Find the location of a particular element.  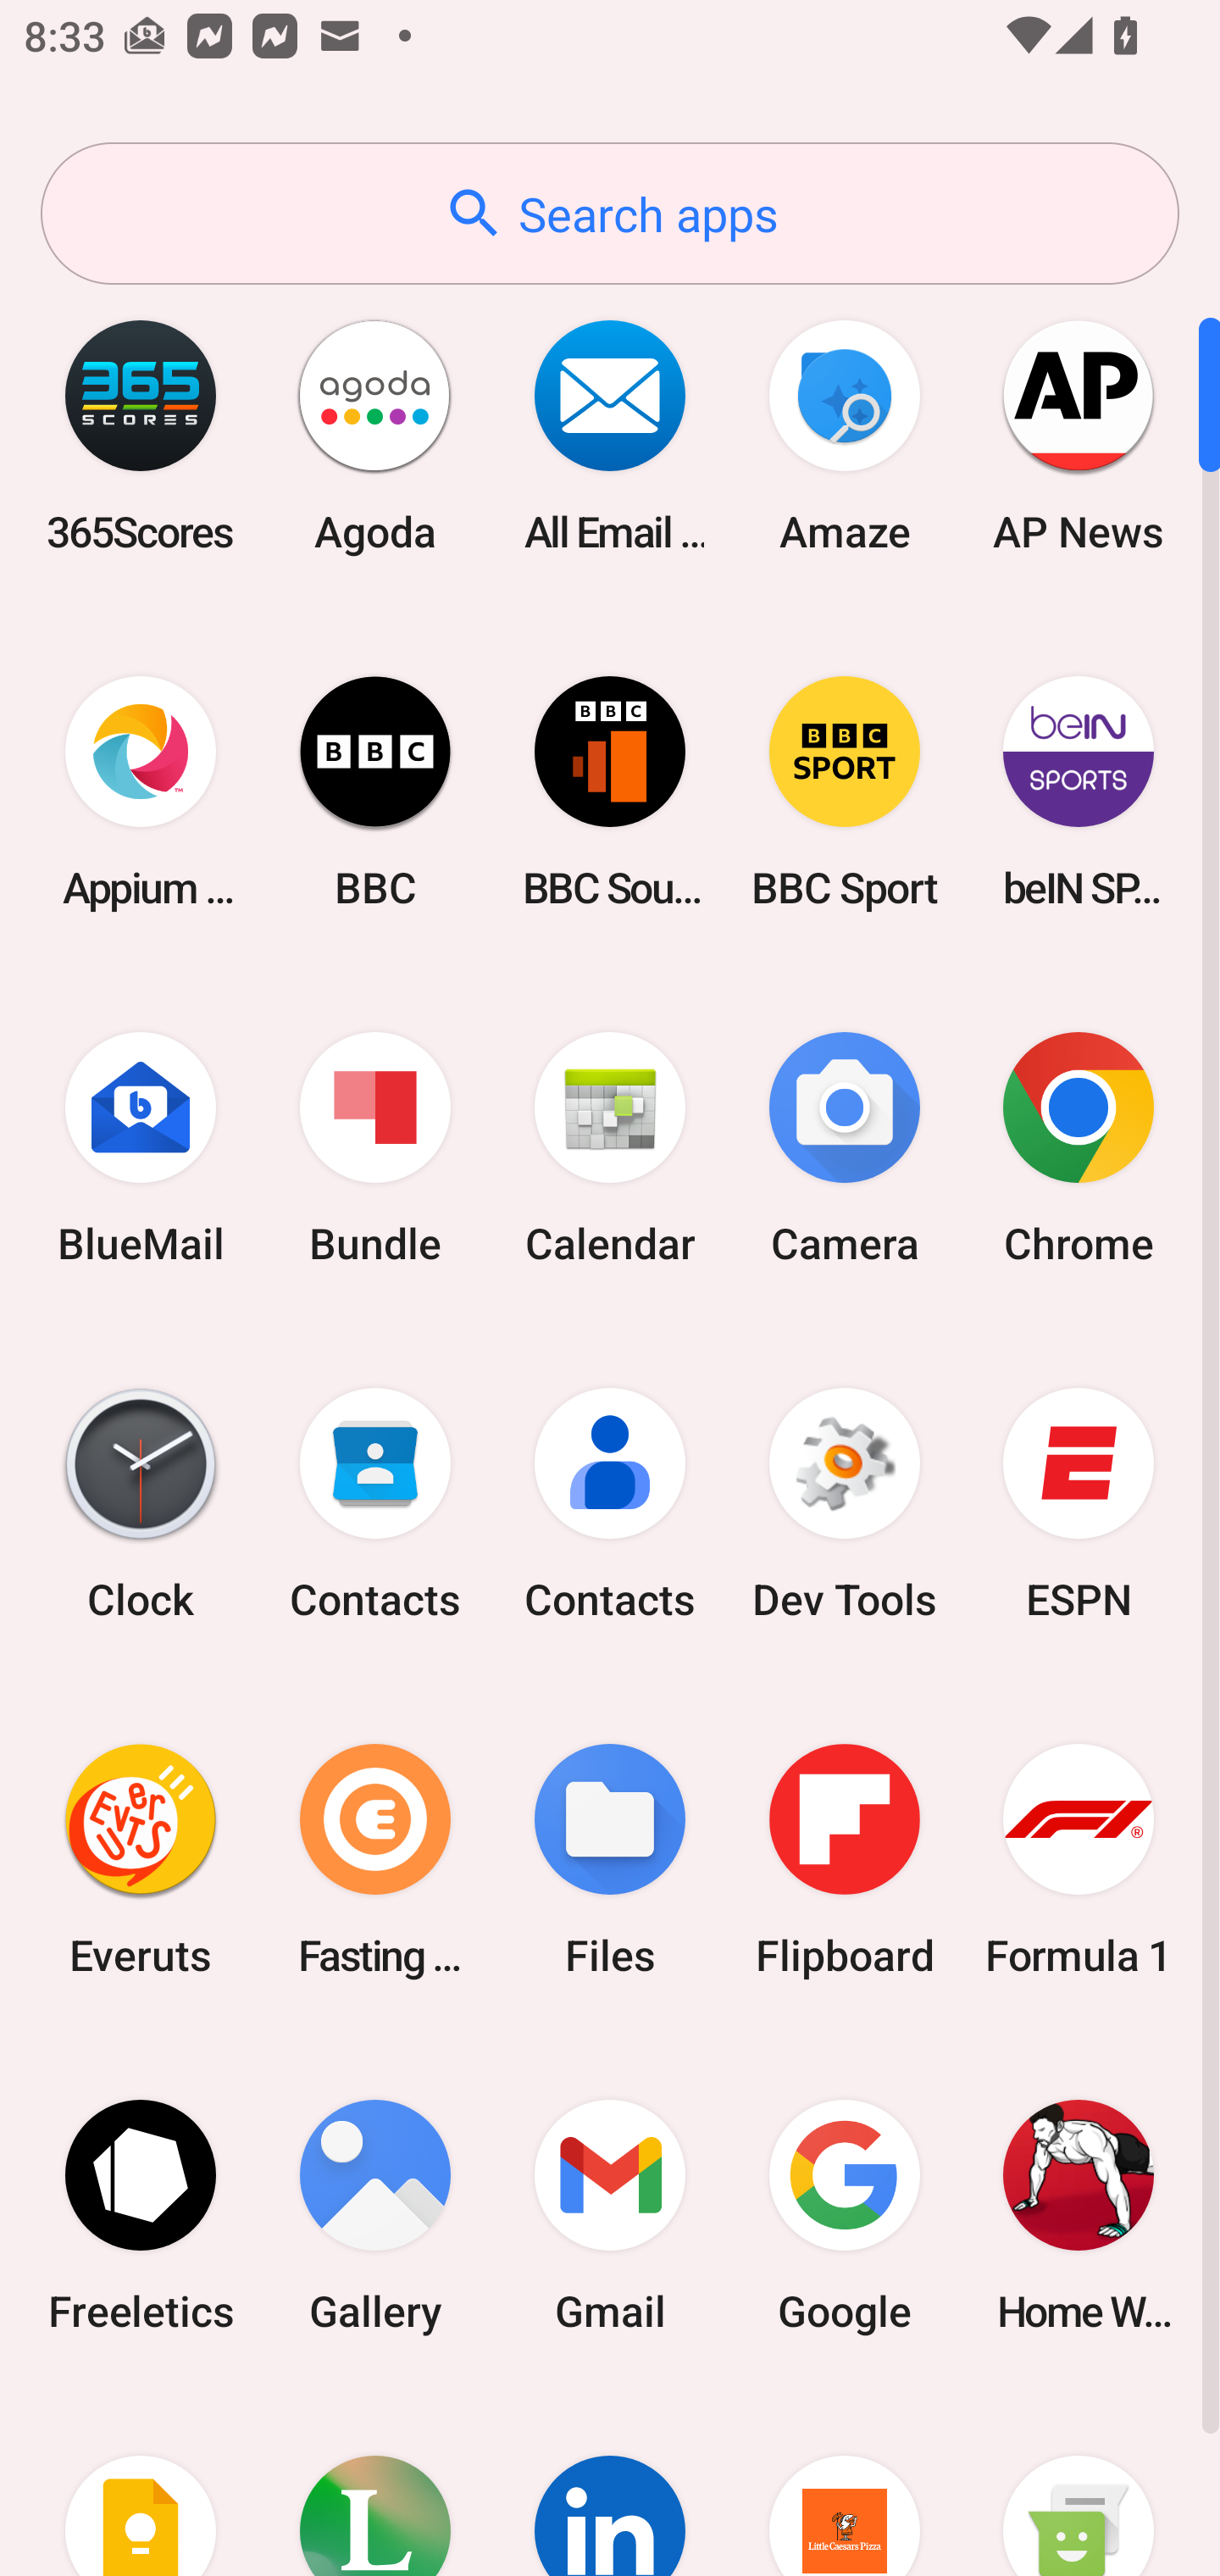

  Search apps is located at coordinates (610, 214).